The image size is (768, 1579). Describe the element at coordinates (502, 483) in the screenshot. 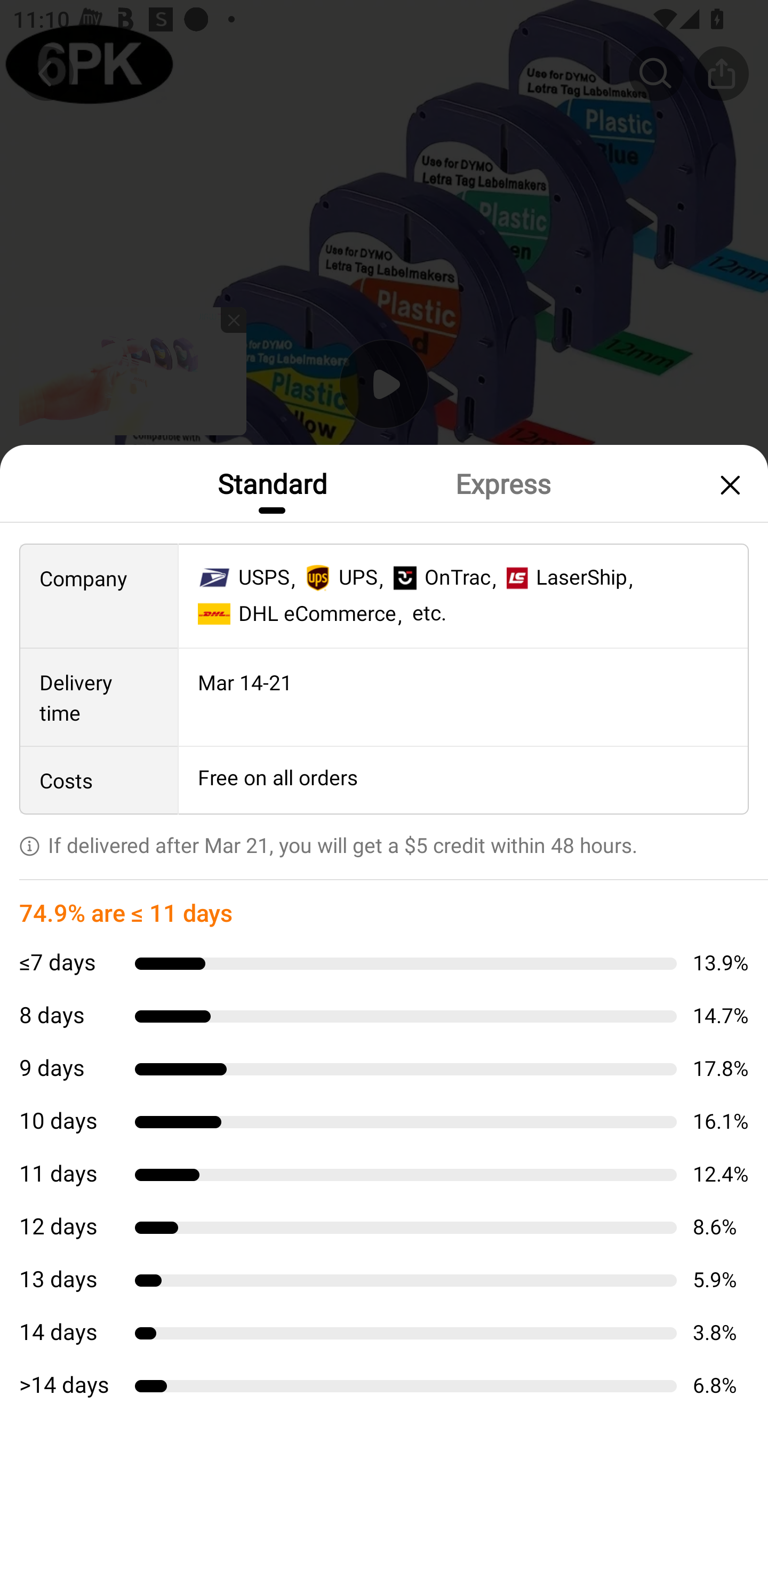

I see `Express` at that location.